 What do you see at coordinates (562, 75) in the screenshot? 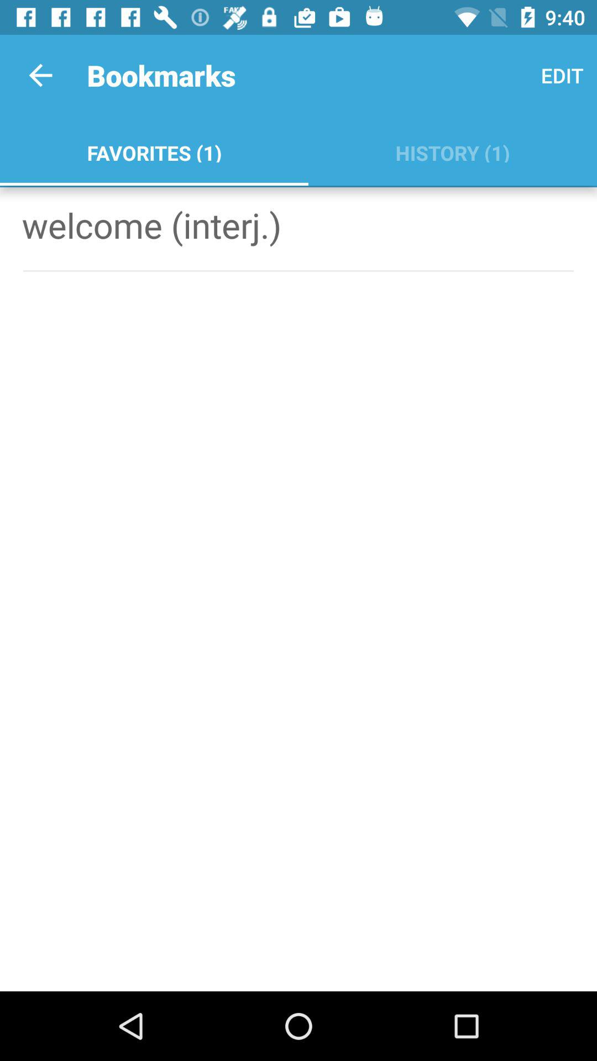
I see `jump until edit icon` at bounding box center [562, 75].